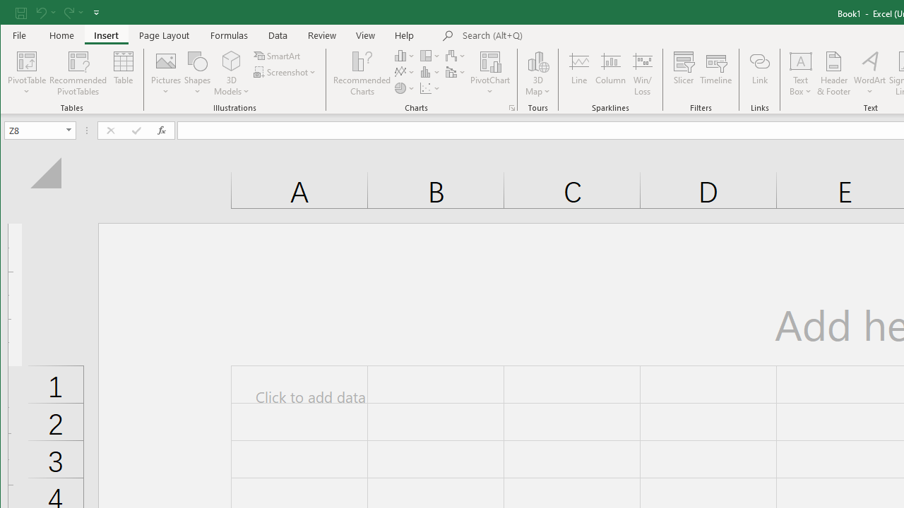  What do you see at coordinates (801, 61) in the screenshot?
I see `Draw Horizontal Text Box` at bounding box center [801, 61].